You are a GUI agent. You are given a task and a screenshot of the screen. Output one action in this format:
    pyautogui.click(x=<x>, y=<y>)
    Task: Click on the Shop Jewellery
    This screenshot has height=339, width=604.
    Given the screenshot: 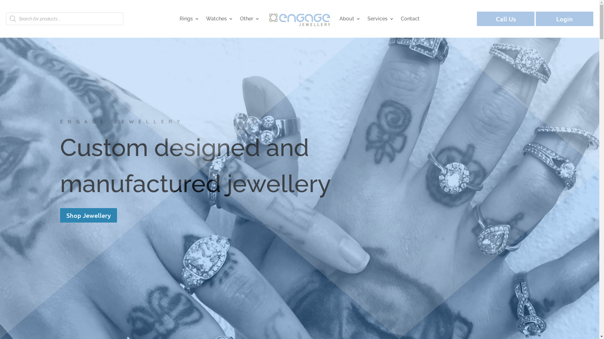 What is the action you would take?
    pyautogui.click(x=88, y=215)
    